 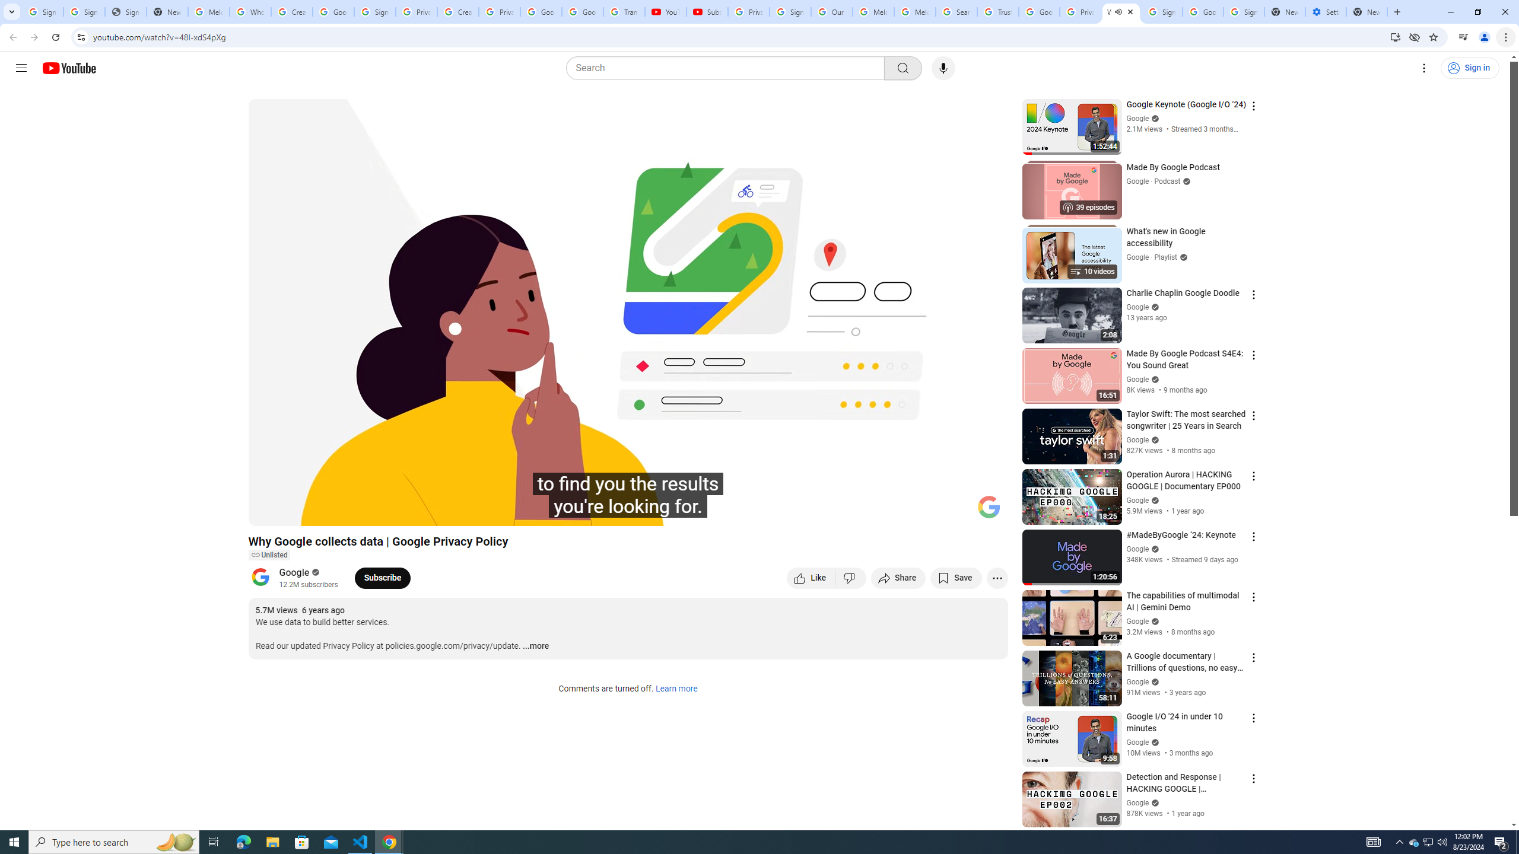 What do you see at coordinates (811, 578) in the screenshot?
I see `Like` at bounding box center [811, 578].